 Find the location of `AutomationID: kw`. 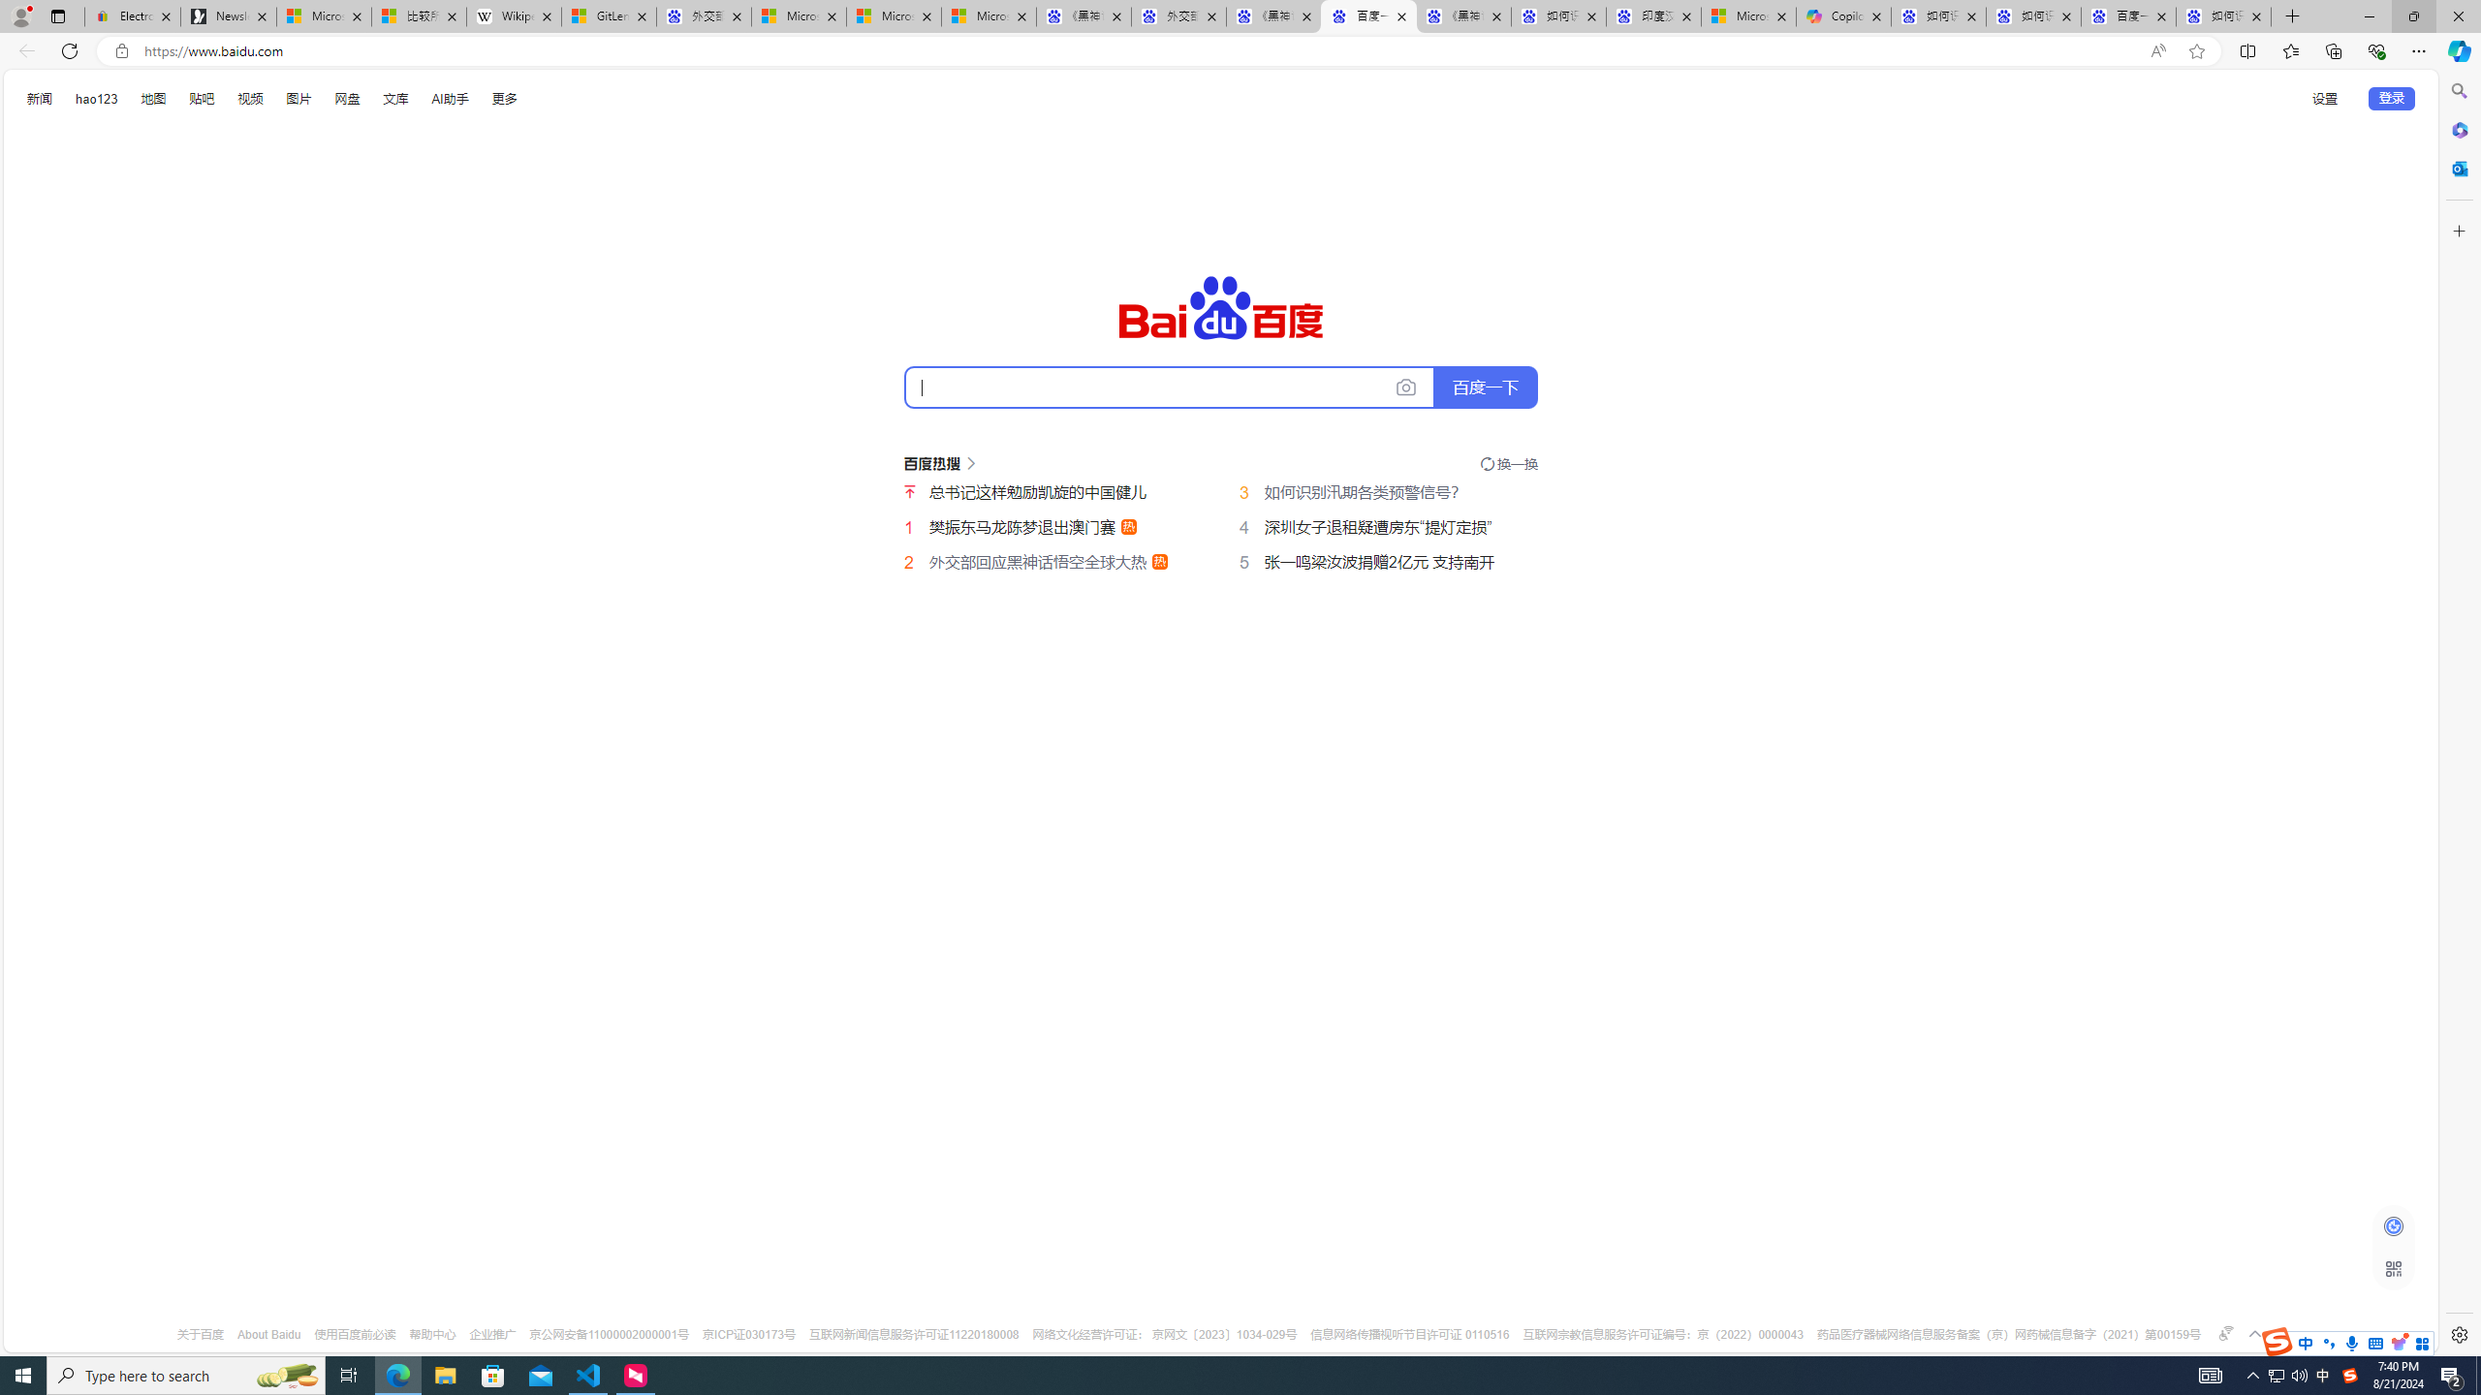

AutomationID: kw is located at coordinates (1169, 387).